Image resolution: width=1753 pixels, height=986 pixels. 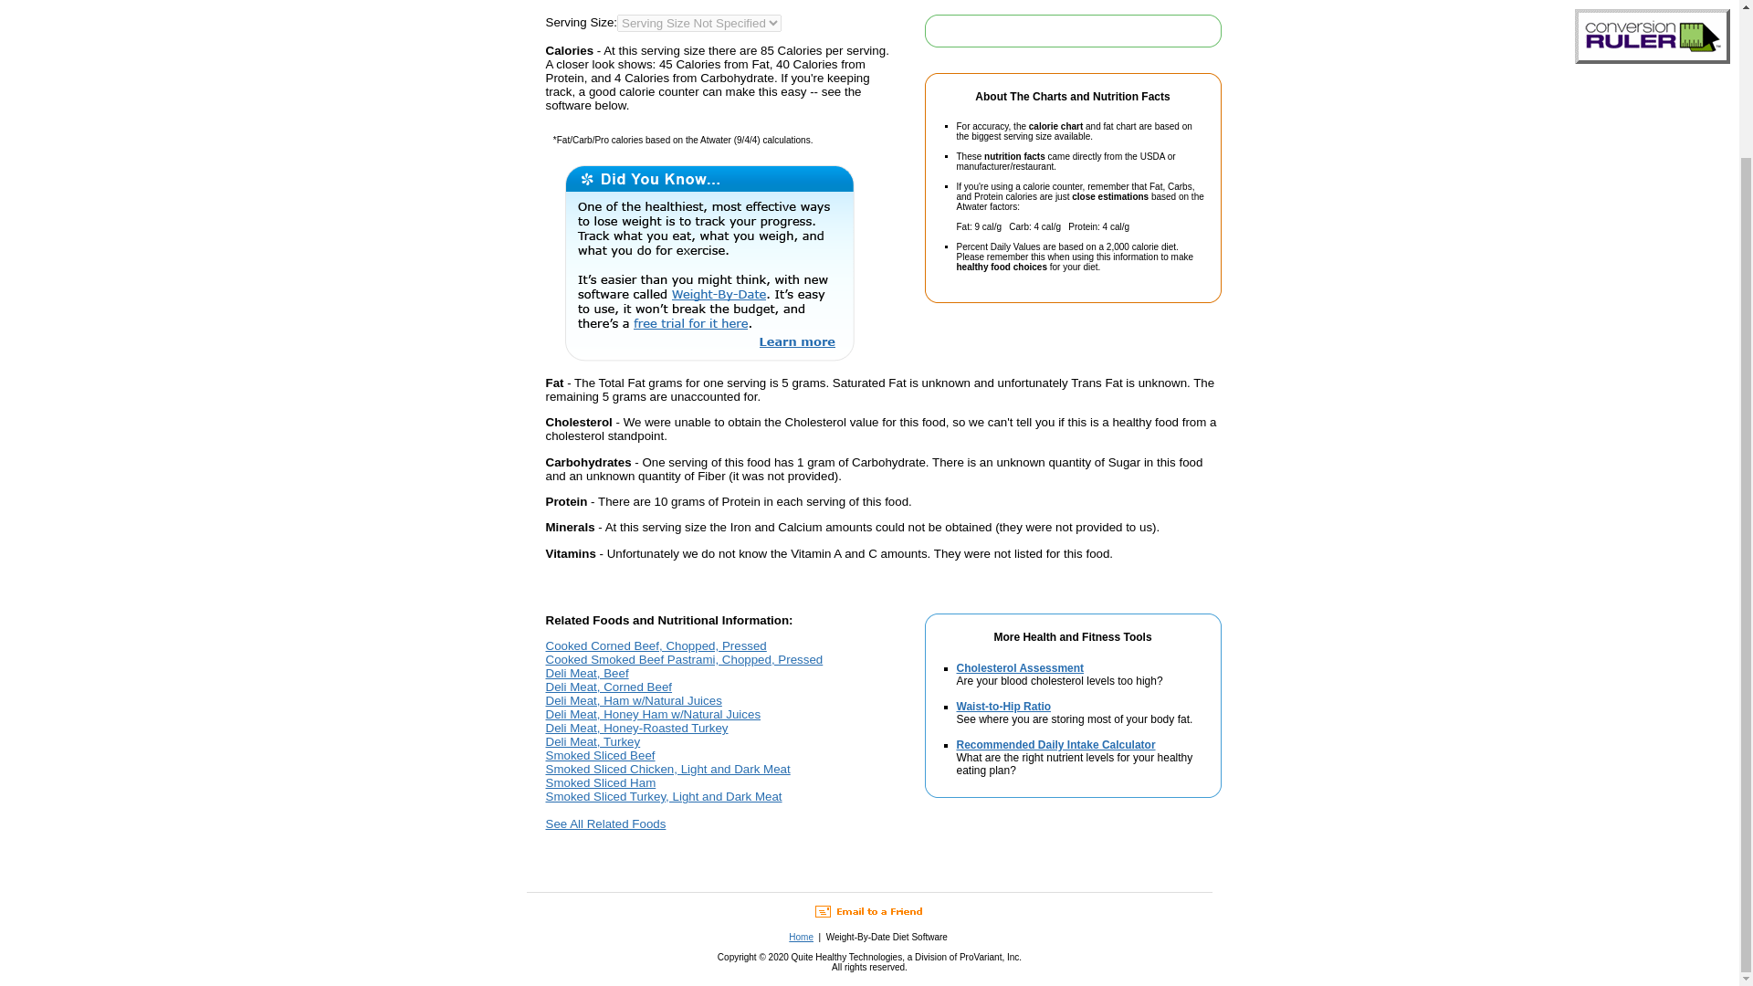 What do you see at coordinates (609, 687) in the screenshot?
I see `Deli Meat, Corned Beef` at bounding box center [609, 687].